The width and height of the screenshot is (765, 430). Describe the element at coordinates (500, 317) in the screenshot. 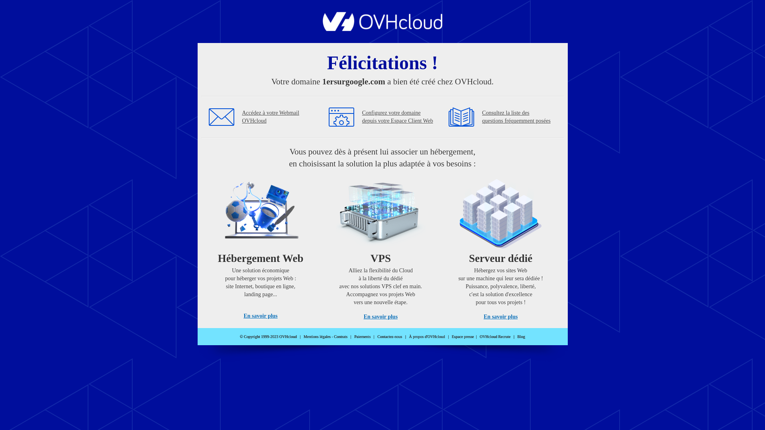

I see `En savoir plus` at that location.